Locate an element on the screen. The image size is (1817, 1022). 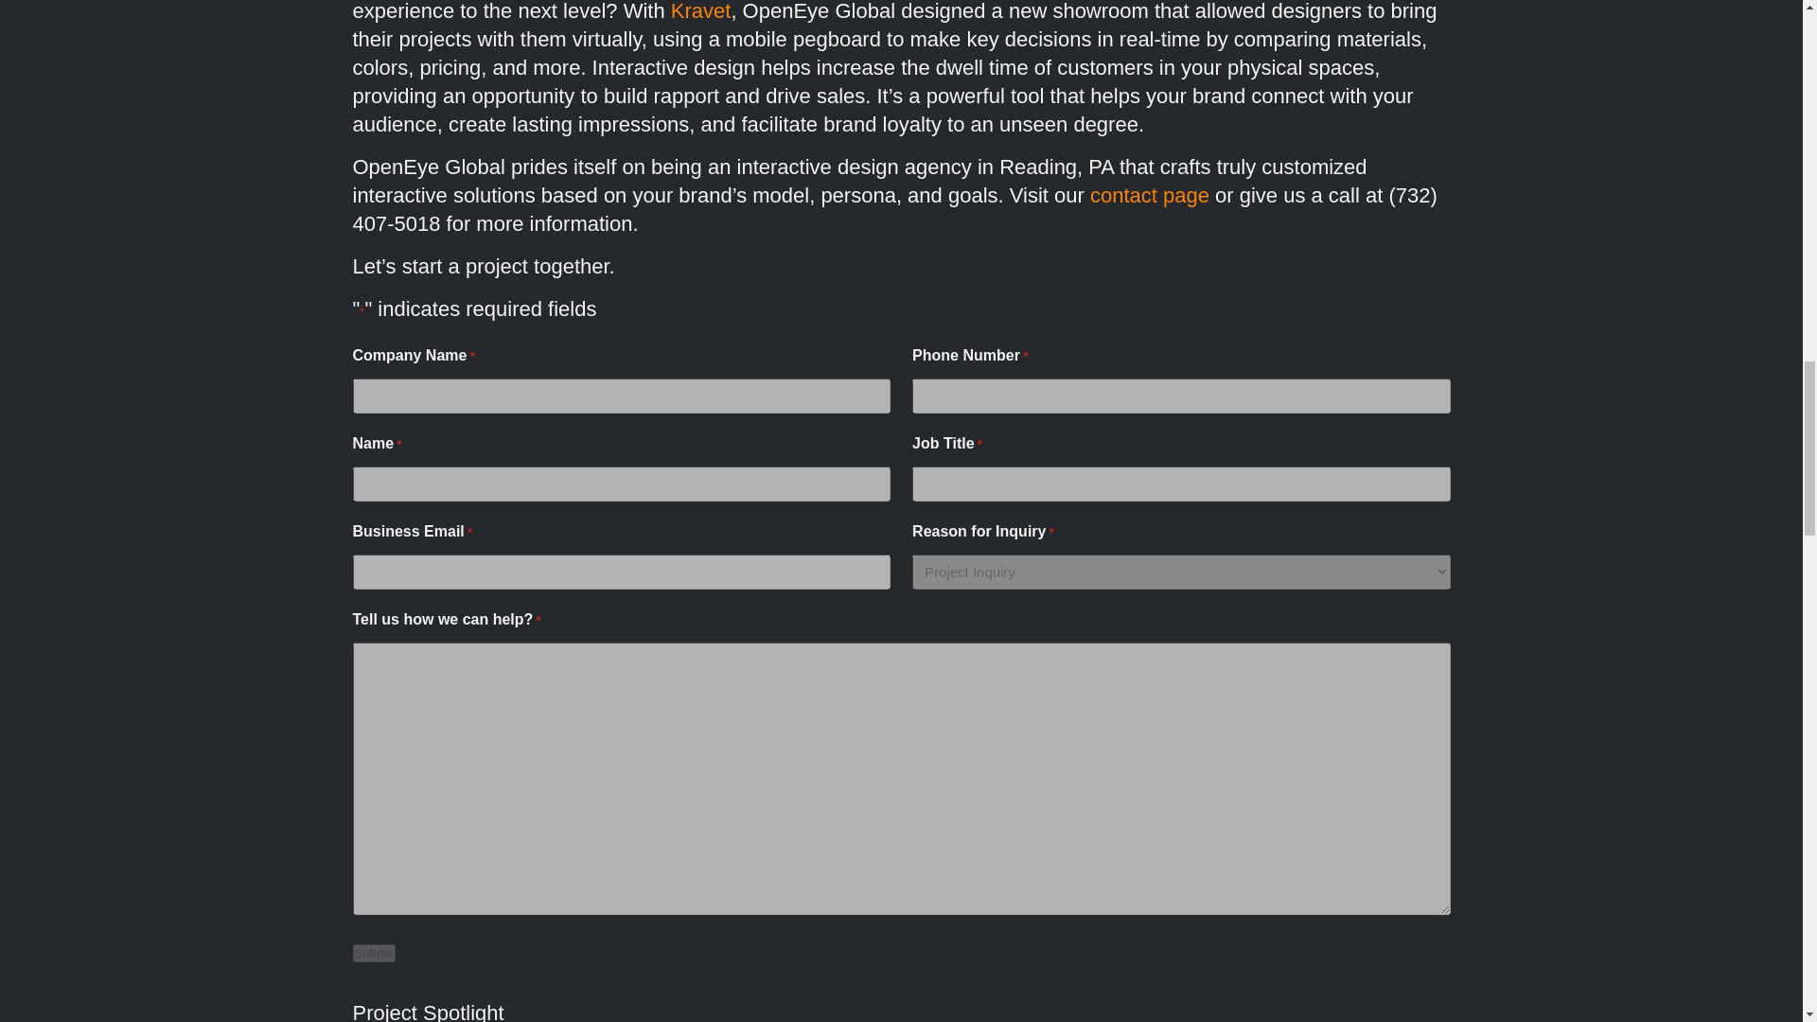
contact page is located at coordinates (1150, 195).